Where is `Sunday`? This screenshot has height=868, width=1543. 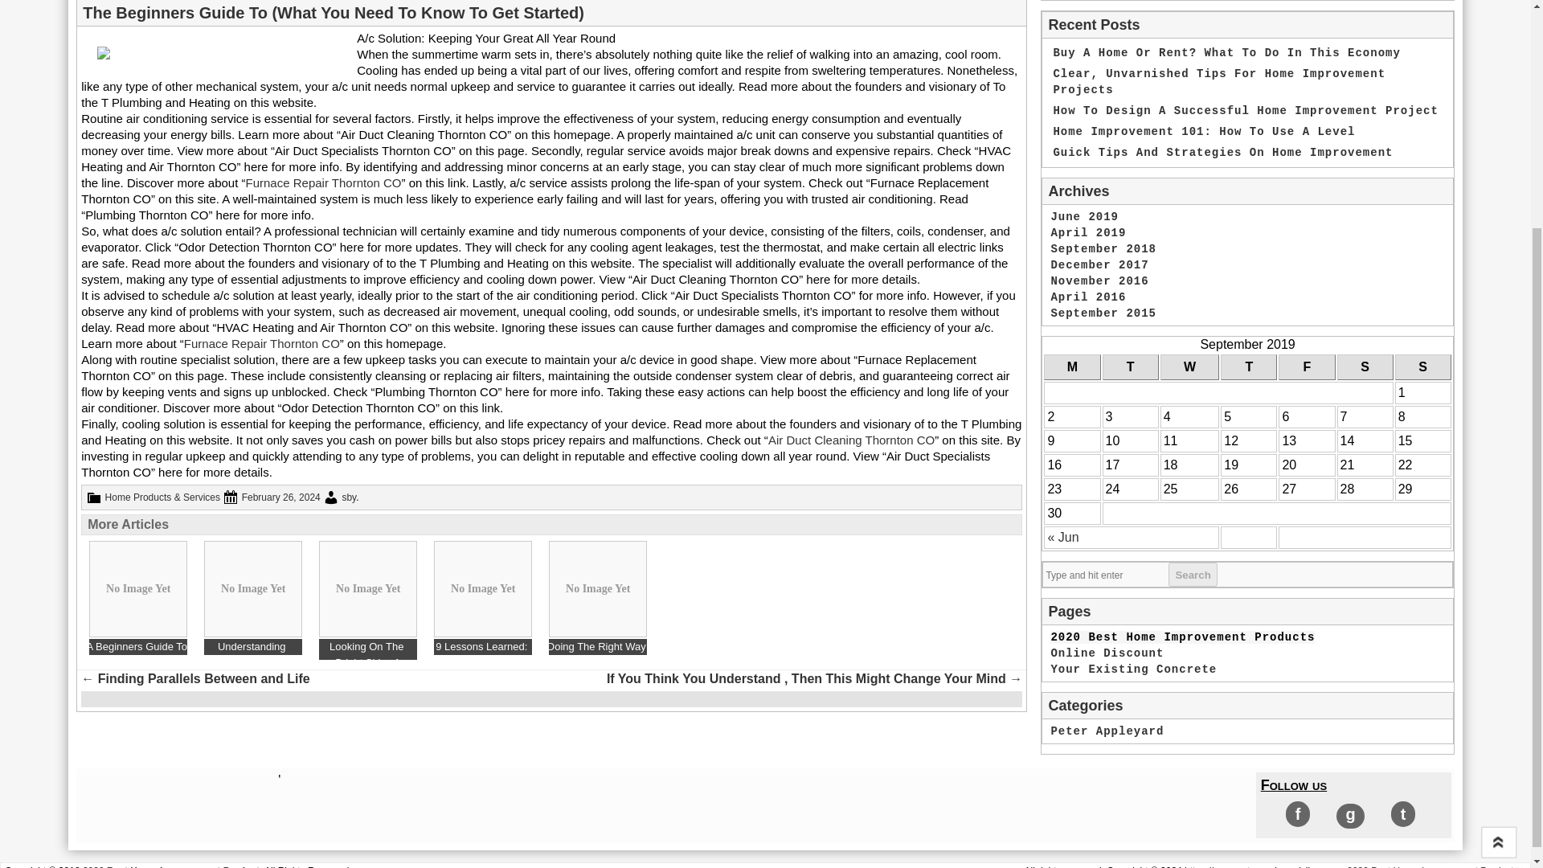 Sunday is located at coordinates (1422, 366).